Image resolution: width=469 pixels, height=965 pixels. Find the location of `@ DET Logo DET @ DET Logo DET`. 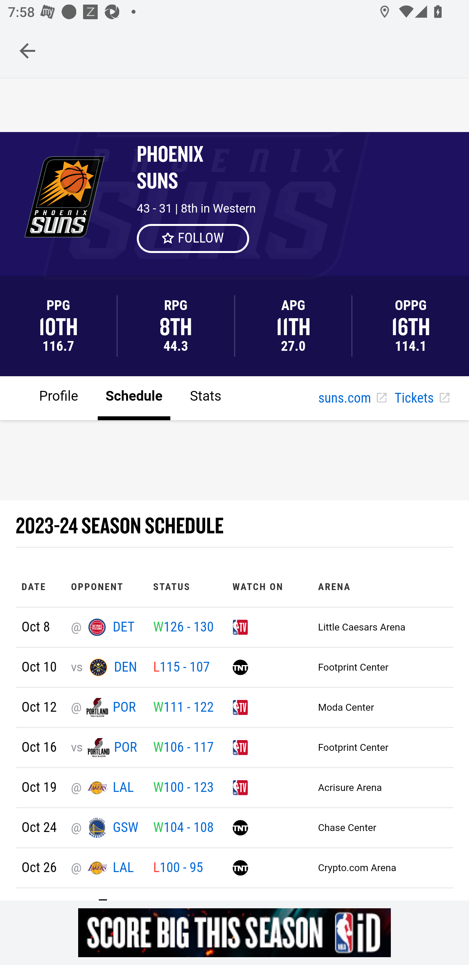

@ DET Logo DET @ DET Logo DET is located at coordinates (106, 628).